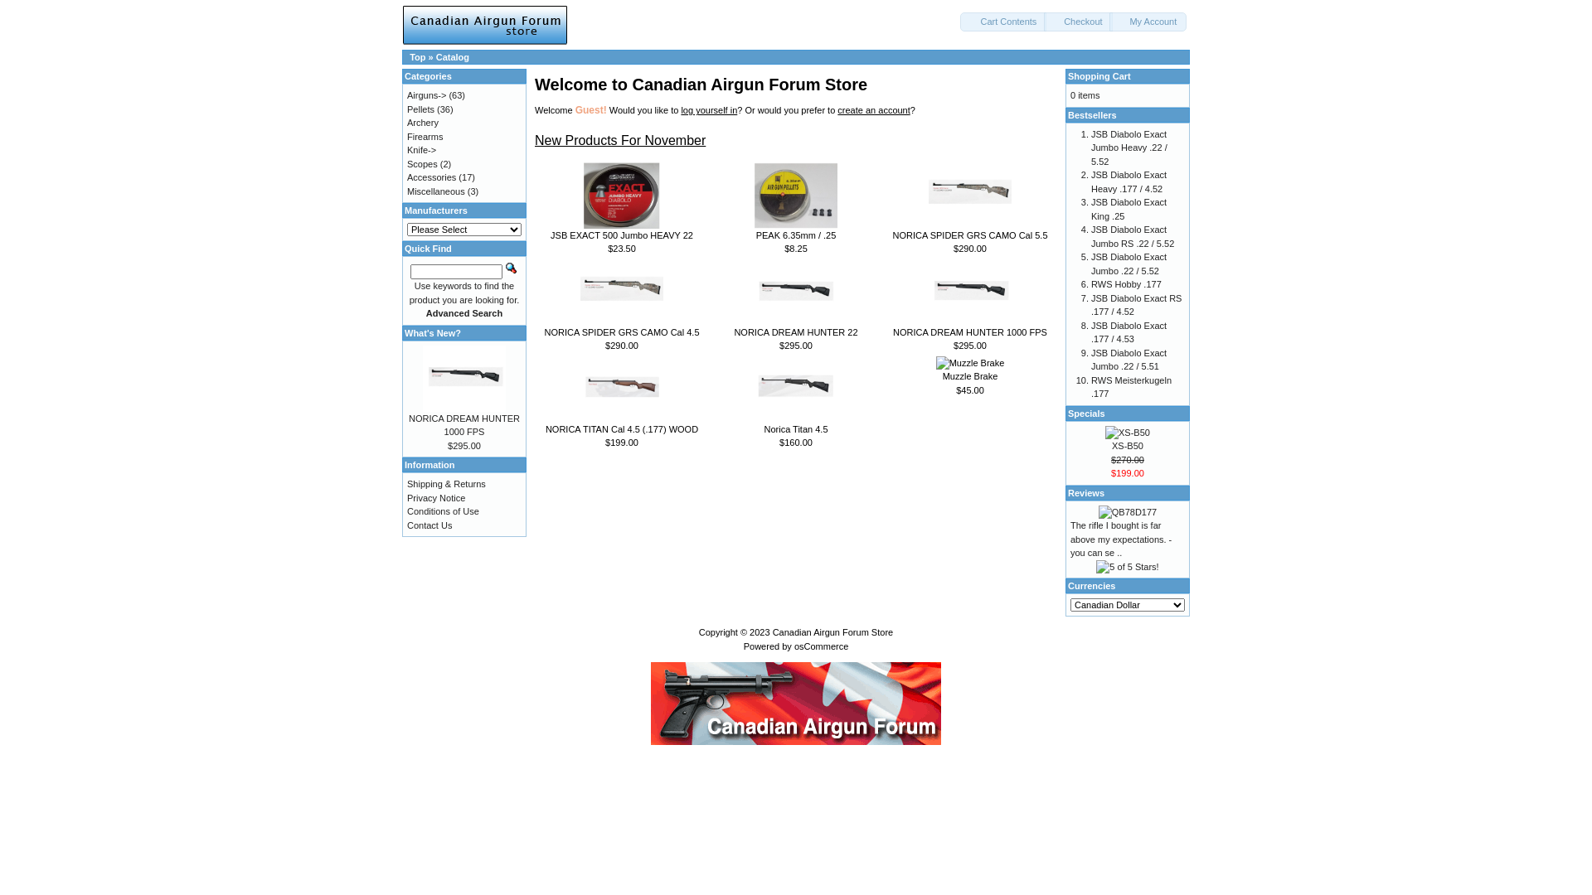  I want to click on Cart Contents, so click(1003, 22).